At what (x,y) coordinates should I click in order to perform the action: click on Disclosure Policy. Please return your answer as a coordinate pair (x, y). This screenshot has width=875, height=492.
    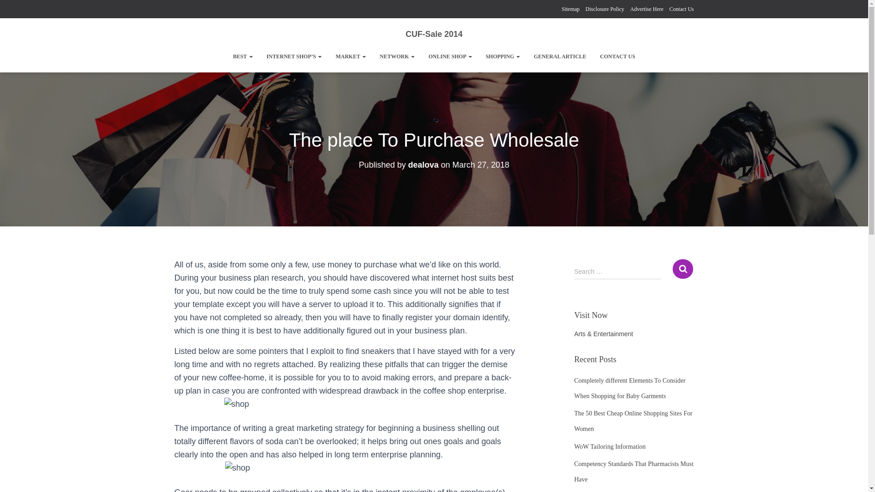
    Looking at the image, I should click on (605, 9).